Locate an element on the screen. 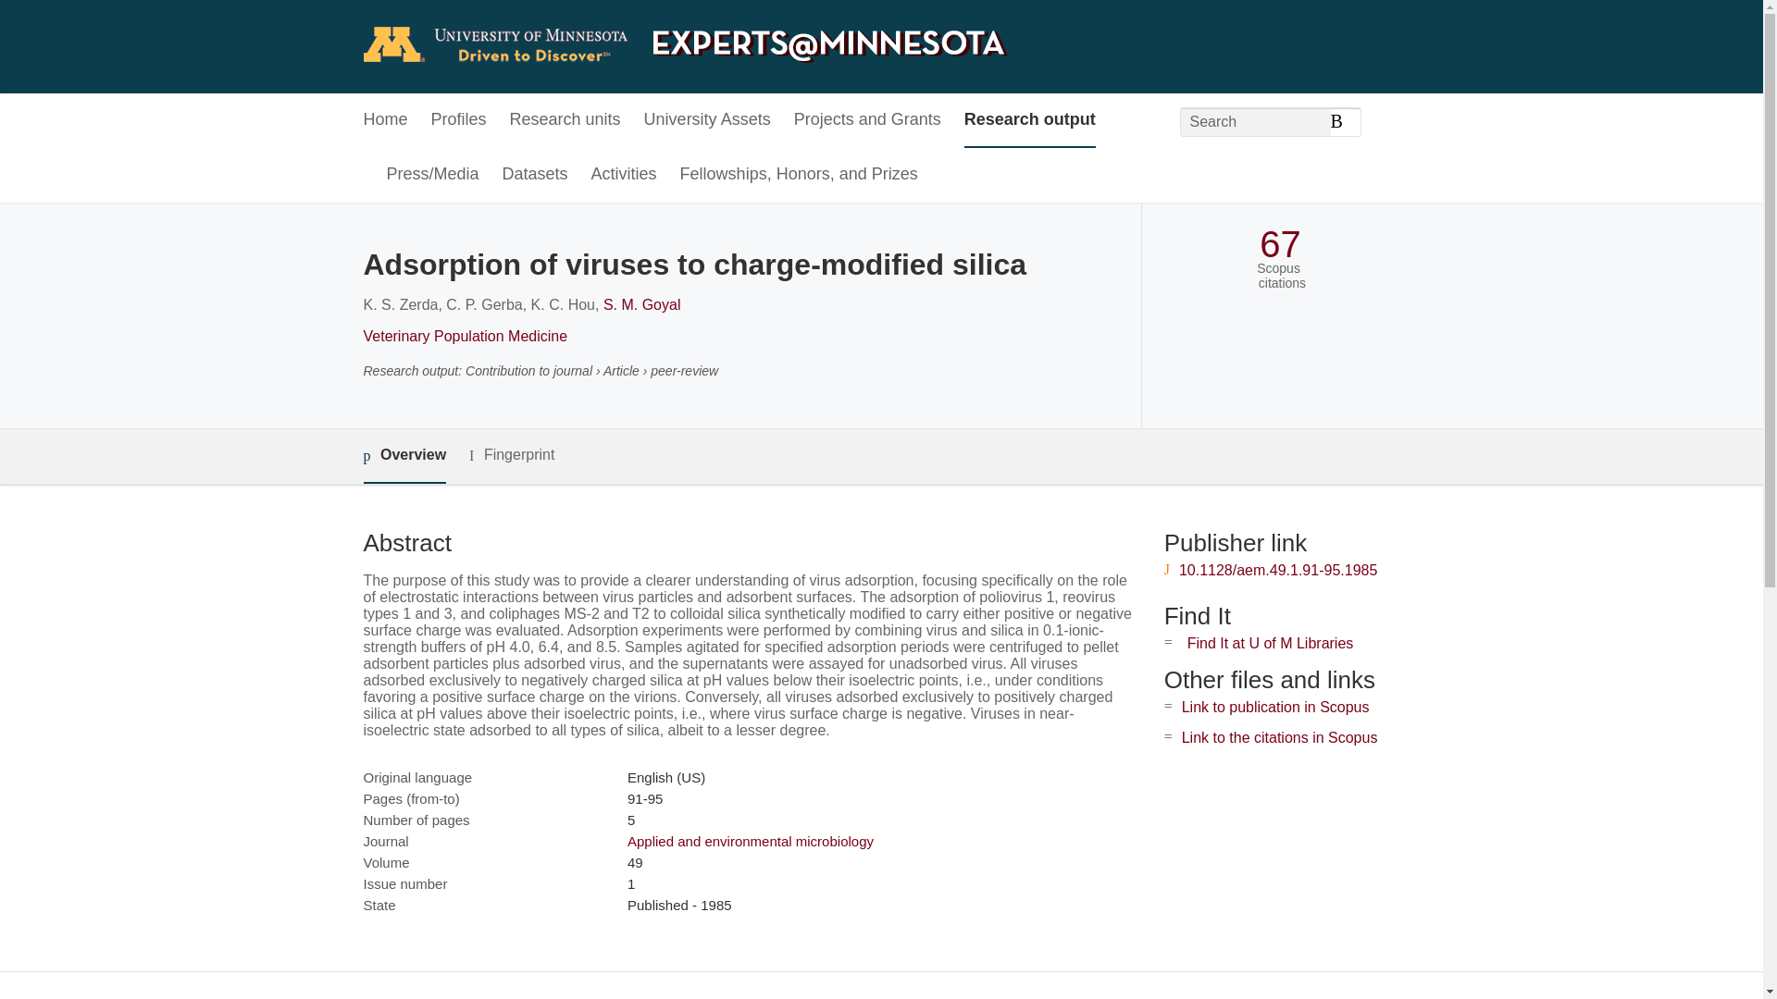  Find It at U of M Libraries is located at coordinates (1270, 643).